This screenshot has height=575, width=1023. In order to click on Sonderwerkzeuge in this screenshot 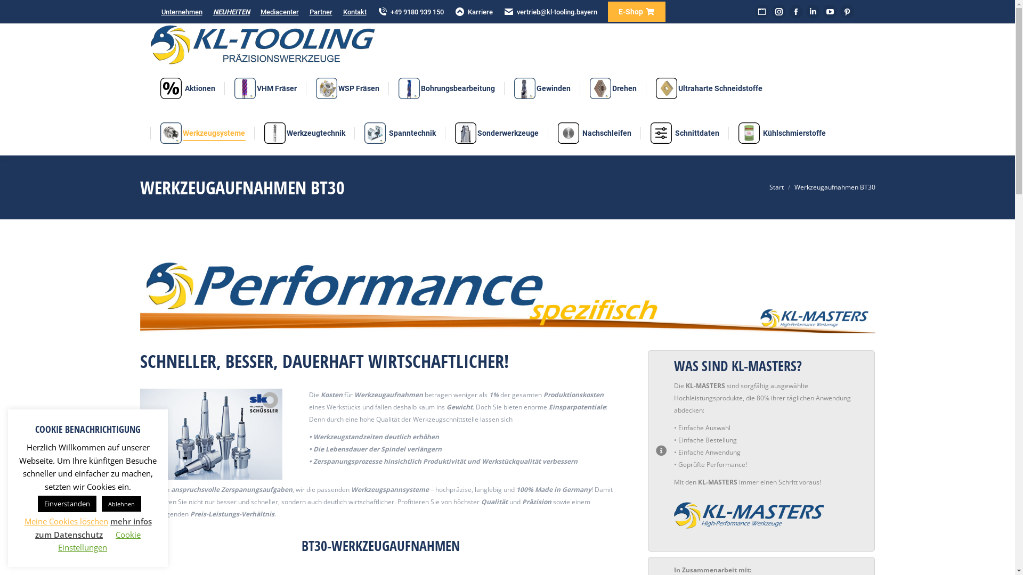, I will do `click(497, 133)`.